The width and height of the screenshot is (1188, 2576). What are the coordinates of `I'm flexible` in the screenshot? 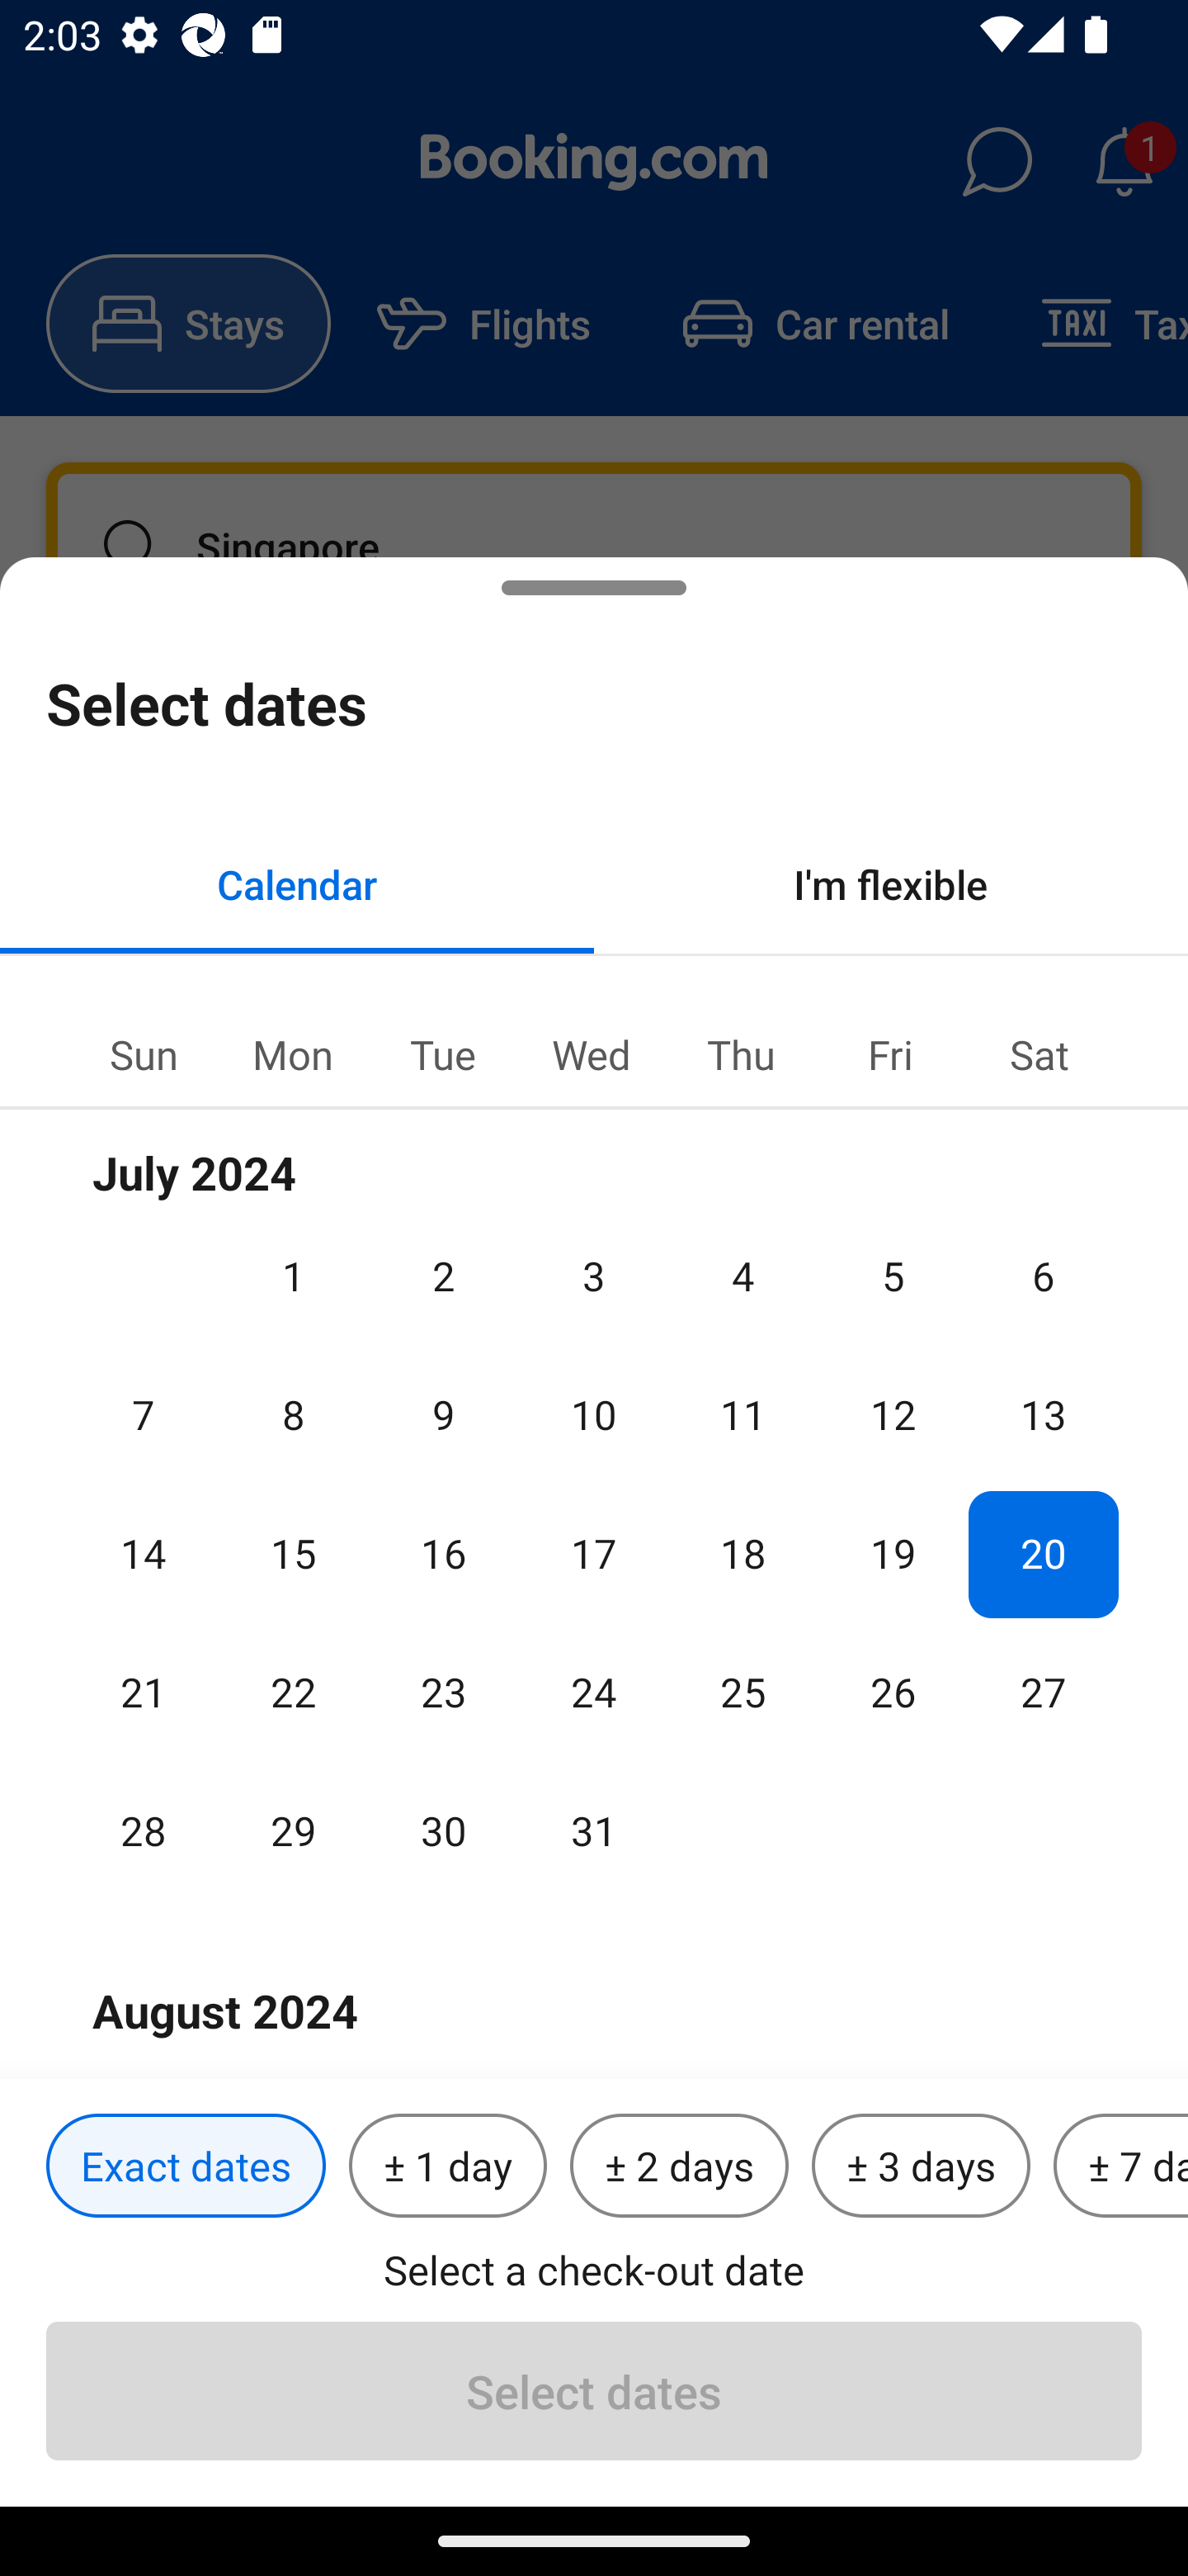 It's located at (891, 883).